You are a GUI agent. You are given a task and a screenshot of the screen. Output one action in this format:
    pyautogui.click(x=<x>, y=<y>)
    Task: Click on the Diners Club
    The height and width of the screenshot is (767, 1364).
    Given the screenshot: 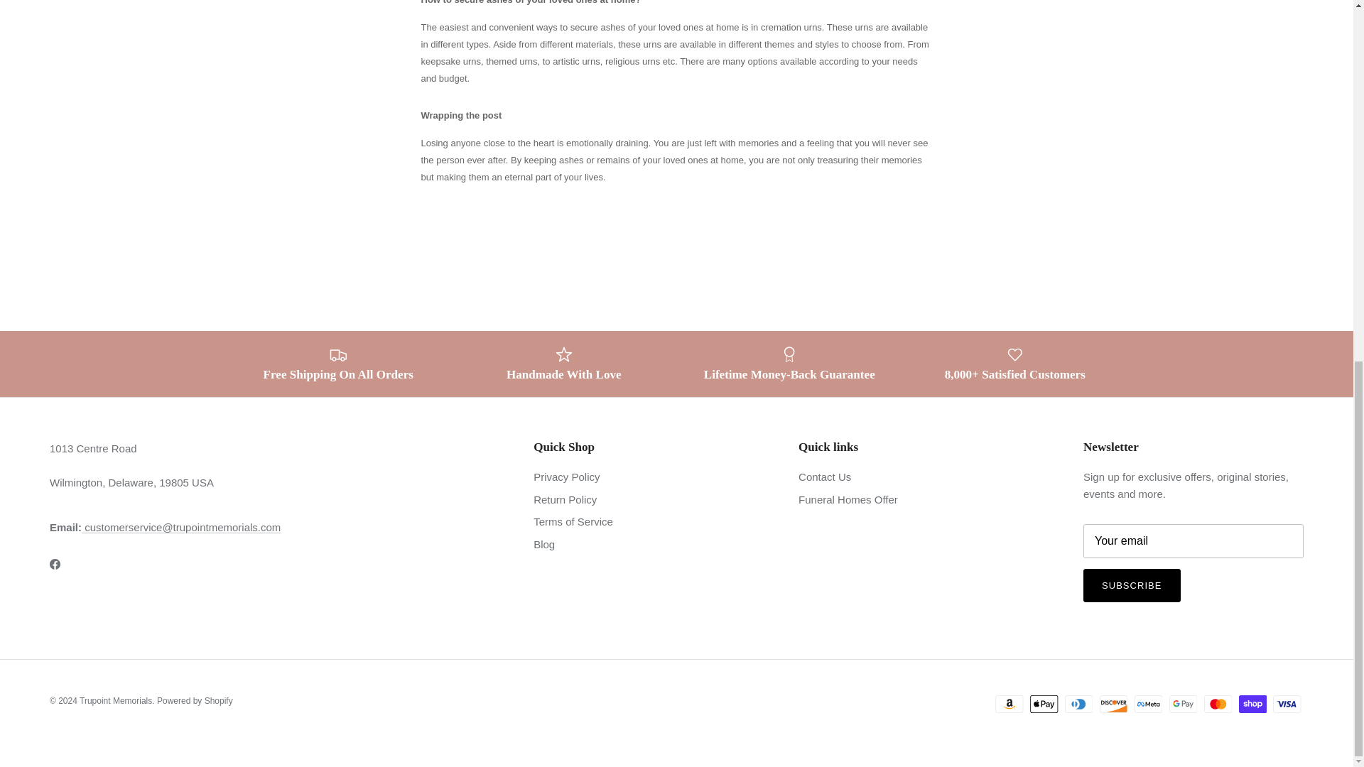 What is the action you would take?
    pyautogui.click(x=1078, y=704)
    